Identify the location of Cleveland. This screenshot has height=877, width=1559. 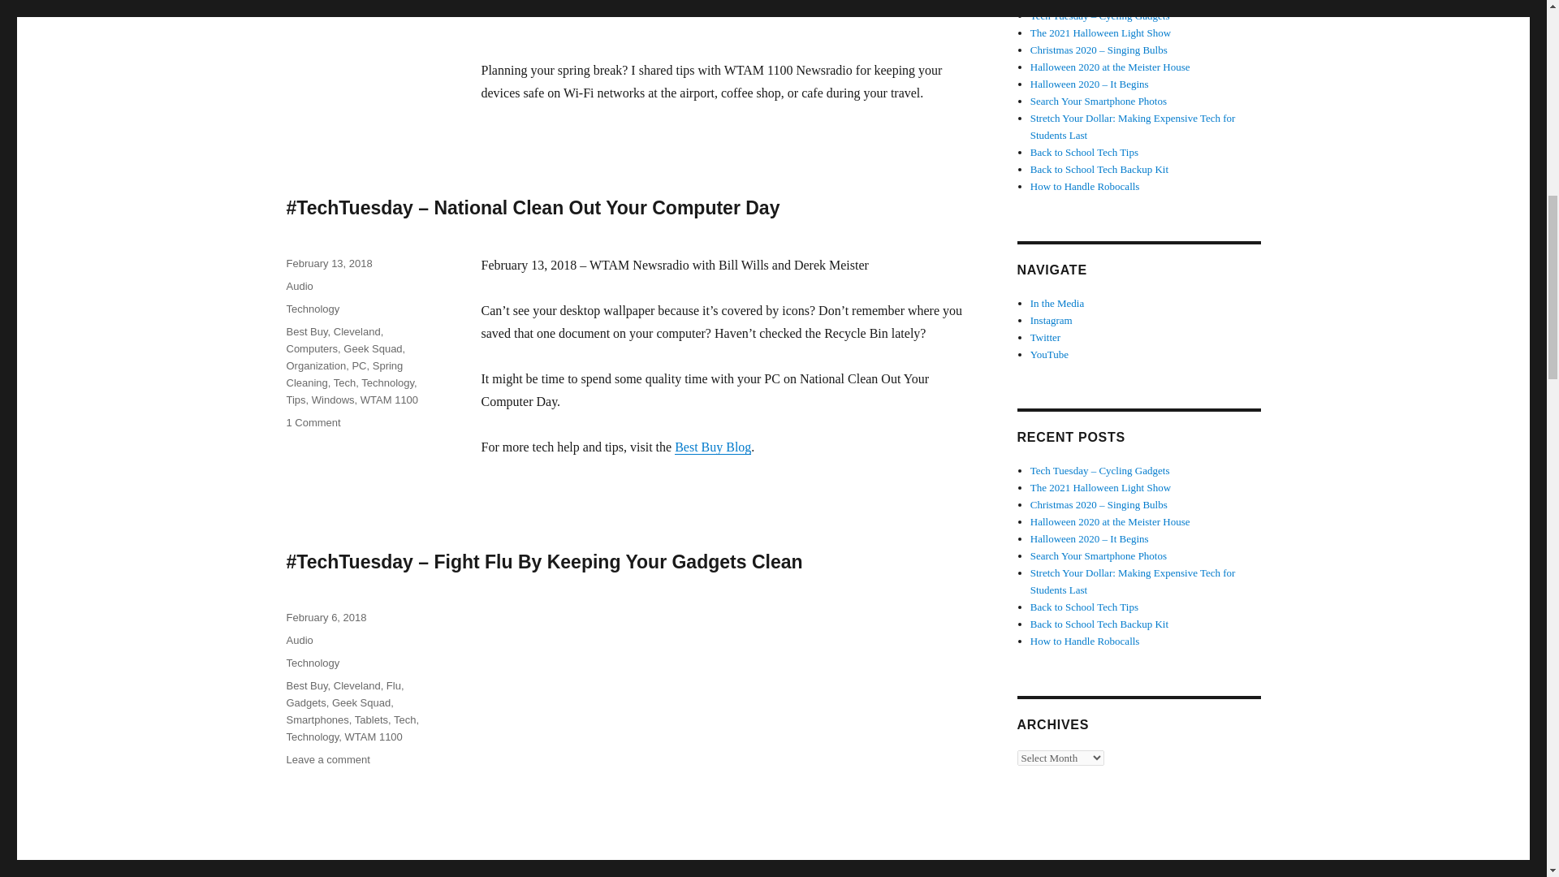
(356, 331).